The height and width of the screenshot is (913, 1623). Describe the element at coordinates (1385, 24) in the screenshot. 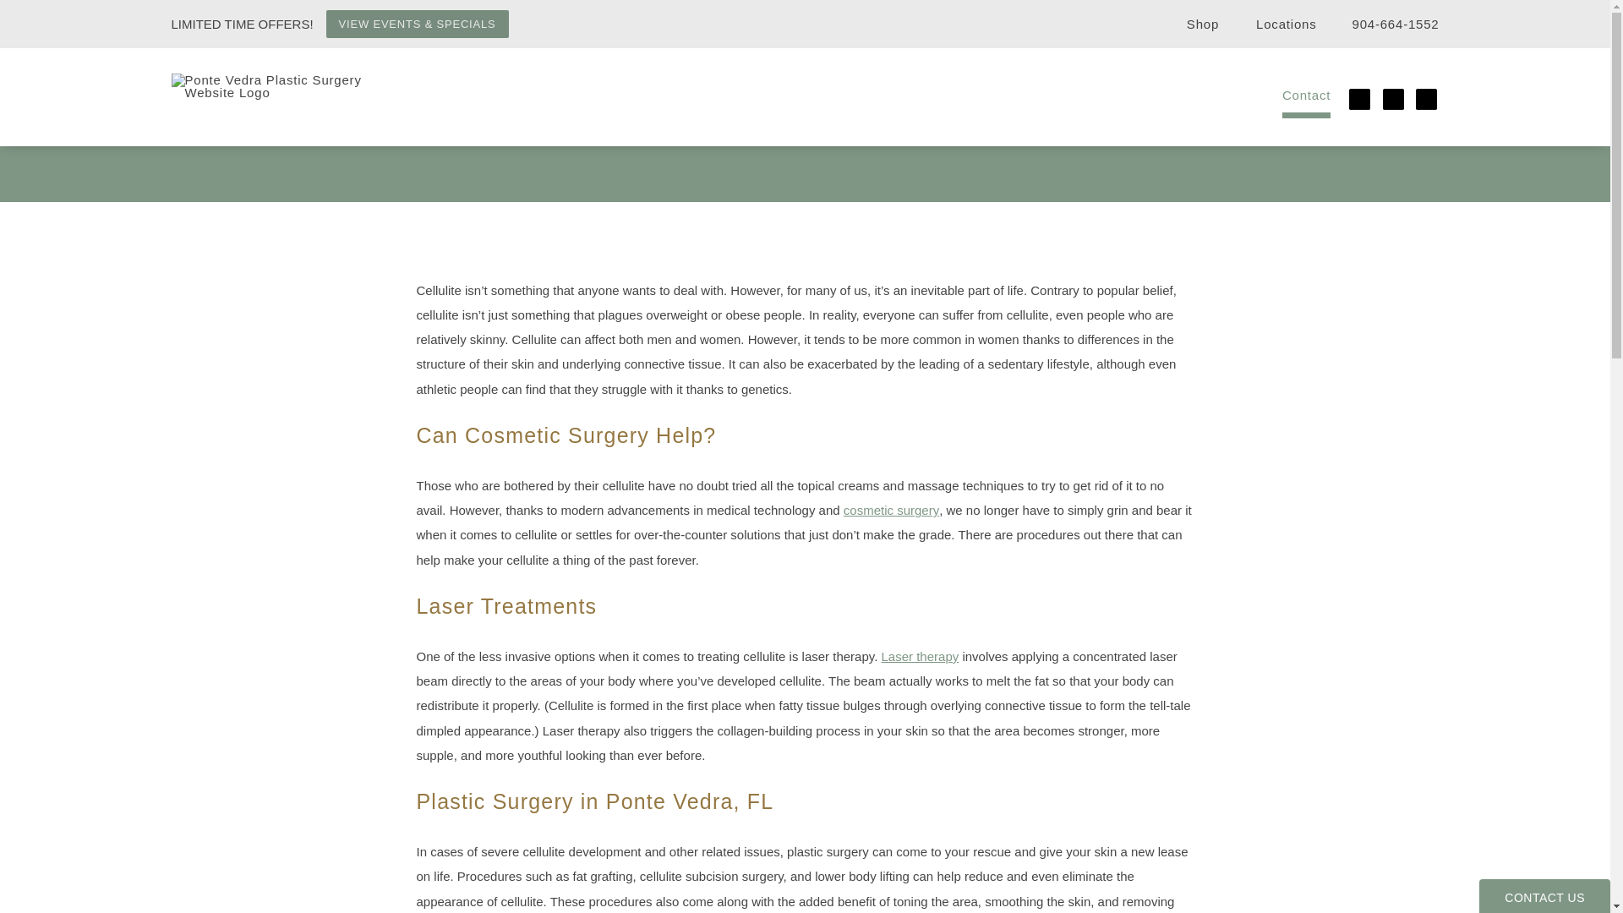

I see `904-664-1552` at that location.